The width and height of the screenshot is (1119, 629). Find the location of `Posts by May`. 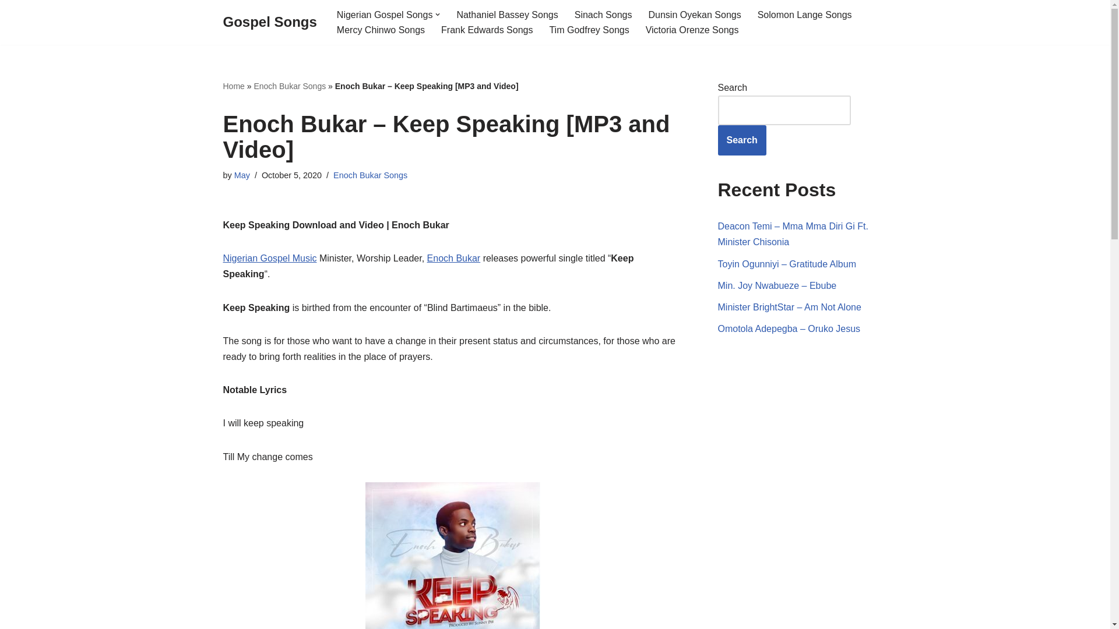

Posts by May is located at coordinates (241, 175).